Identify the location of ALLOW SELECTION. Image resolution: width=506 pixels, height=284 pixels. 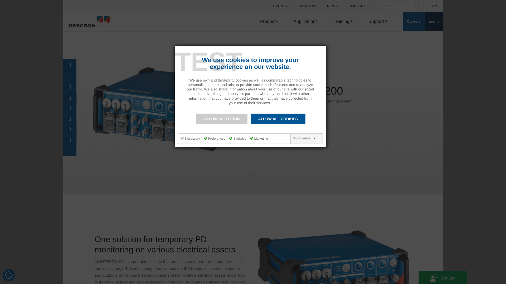
(222, 119).